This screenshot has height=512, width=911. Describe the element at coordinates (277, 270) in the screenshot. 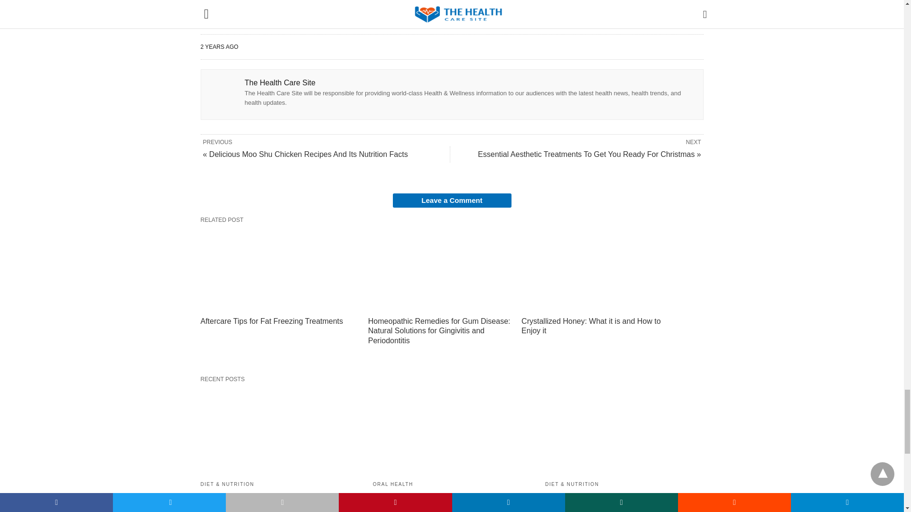

I see `Aftercare Tips for Fat Freezing Treatments` at that location.